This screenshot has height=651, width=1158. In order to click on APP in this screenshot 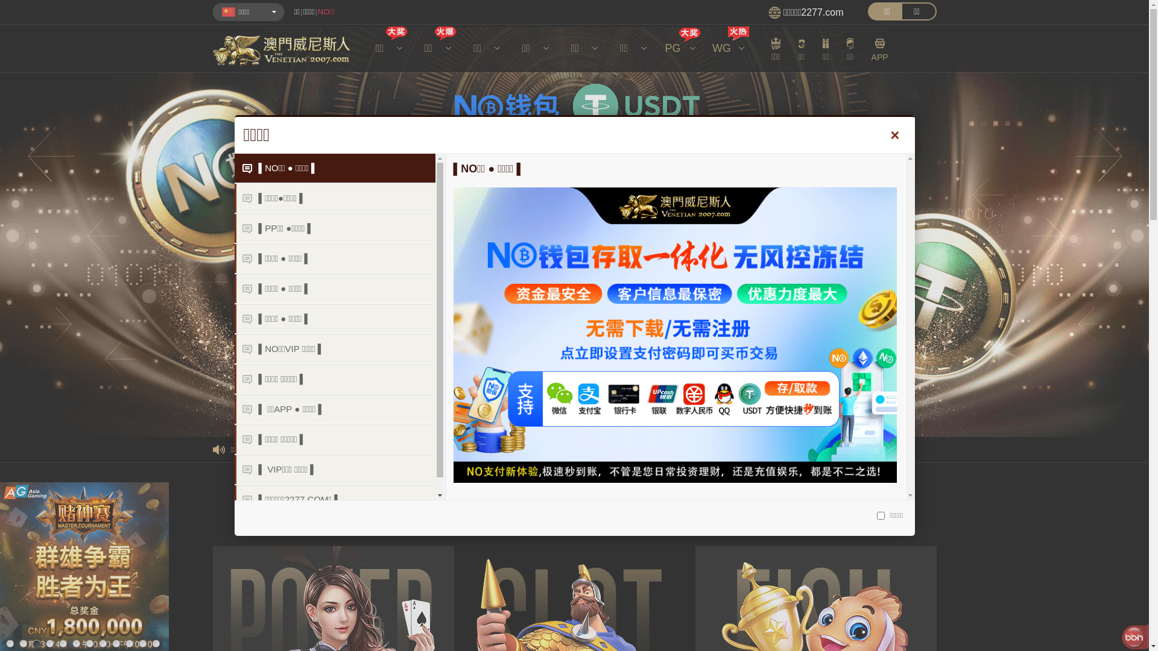, I will do `click(880, 49)`.